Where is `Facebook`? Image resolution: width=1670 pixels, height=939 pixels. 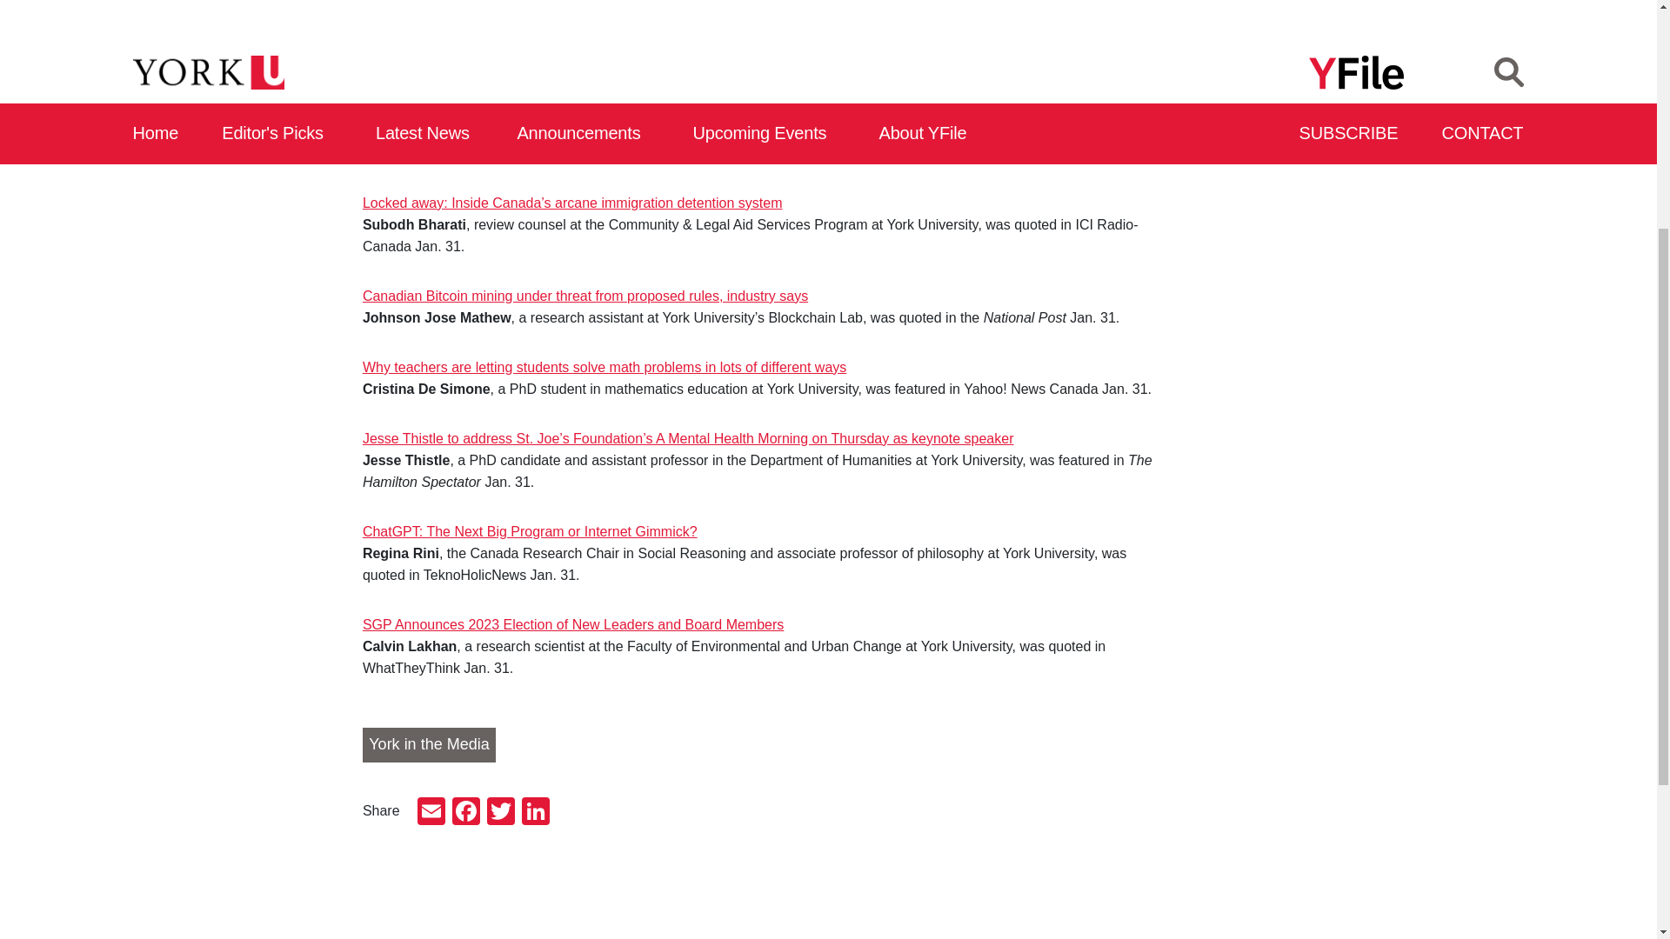 Facebook is located at coordinates (466, 812).